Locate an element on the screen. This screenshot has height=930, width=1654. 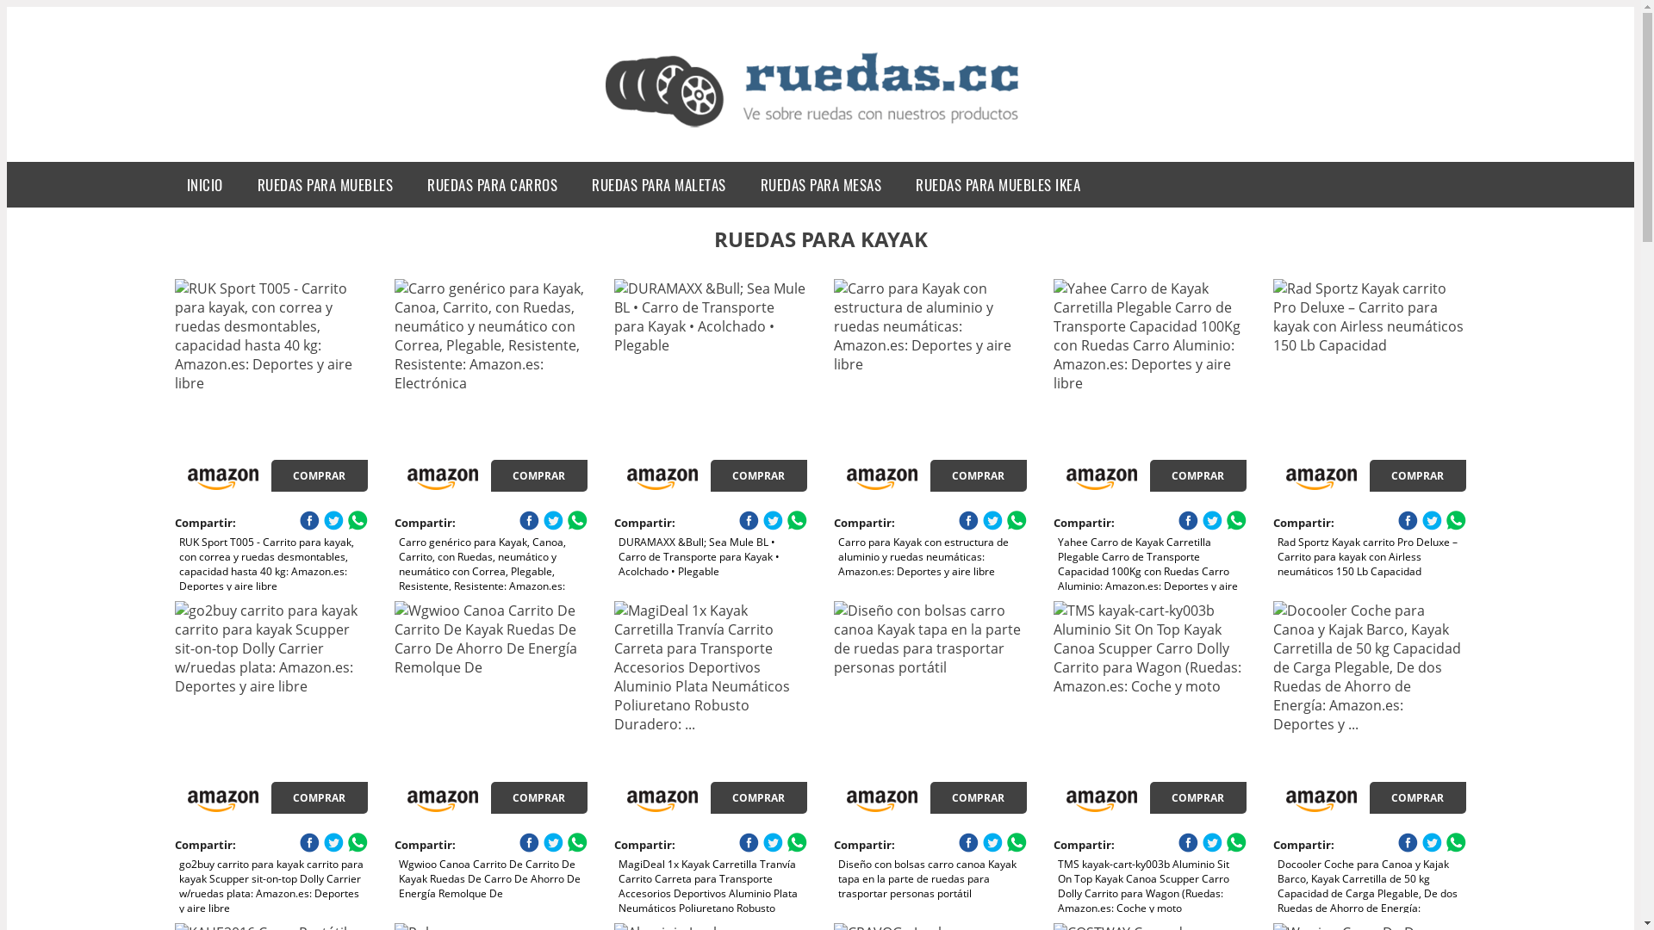
RUEDAS PARA MUEBLES is located at coordinates (326, 184).